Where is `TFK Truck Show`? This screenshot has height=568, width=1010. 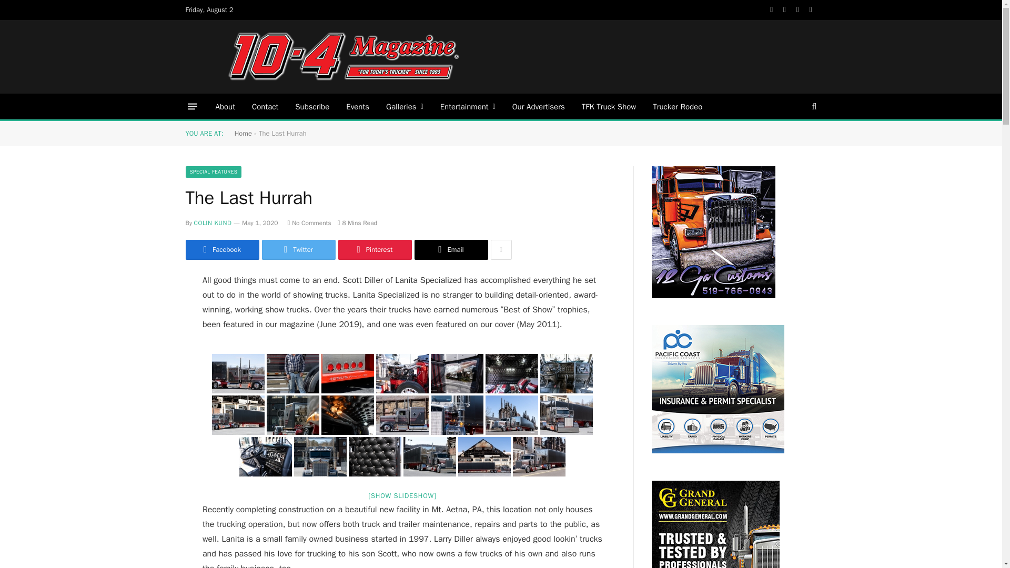 TFK Truck Show is located at coordinates (609, 106).